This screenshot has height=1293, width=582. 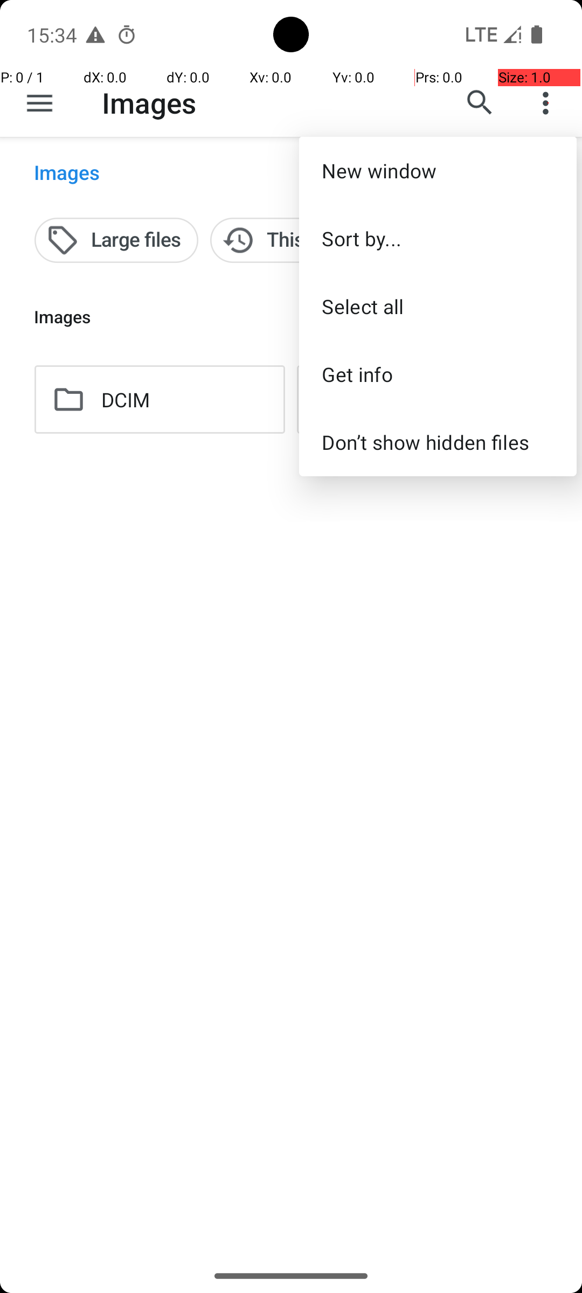 I want to click on New window, so click(x=438, y=170).